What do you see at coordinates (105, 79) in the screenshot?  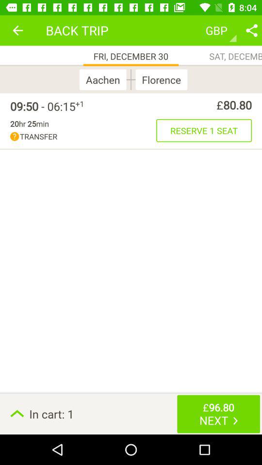 I see `select item below fri, december 30` at bounding box center [105, 79].